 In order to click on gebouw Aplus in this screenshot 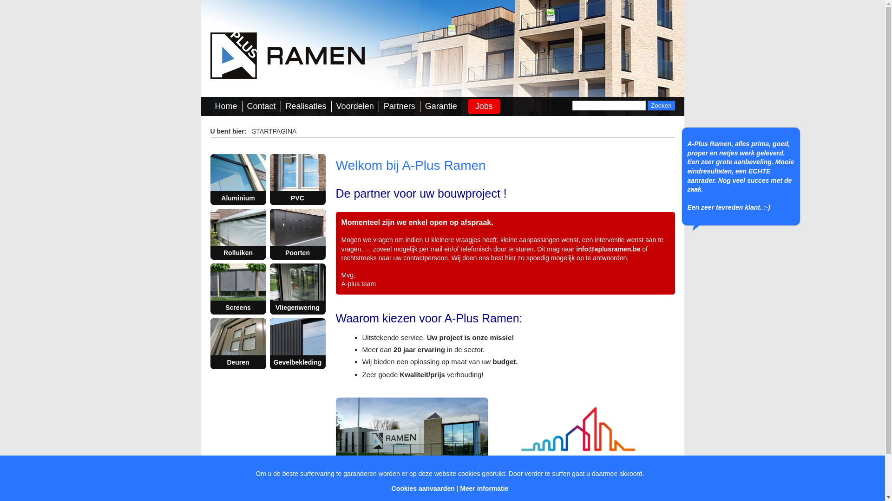, I will do `click(412, 434)`.